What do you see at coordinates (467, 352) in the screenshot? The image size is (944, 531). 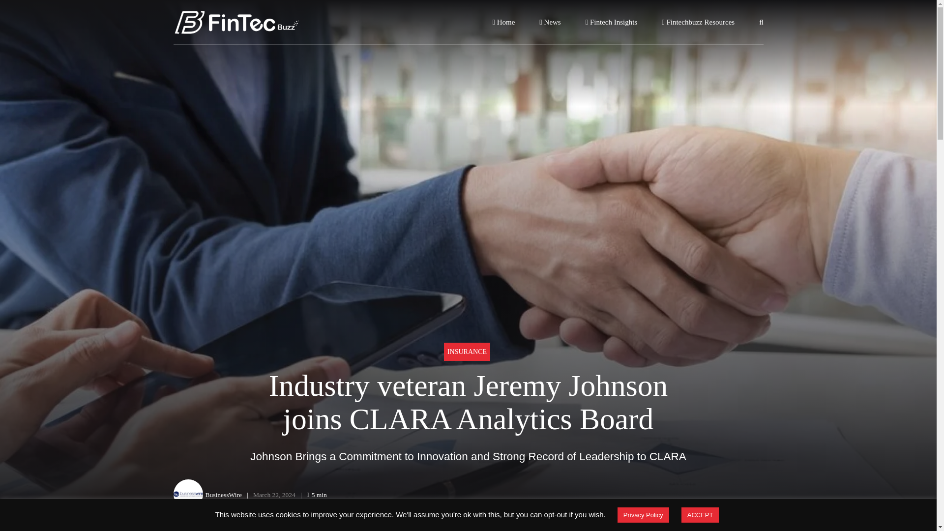 I see `INSURANCE` at bounding box center [467, 352].